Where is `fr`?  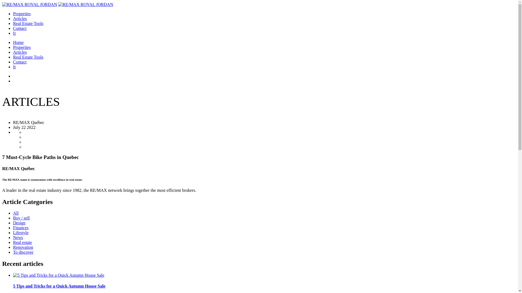 fr is located at coordinates (15, 33).